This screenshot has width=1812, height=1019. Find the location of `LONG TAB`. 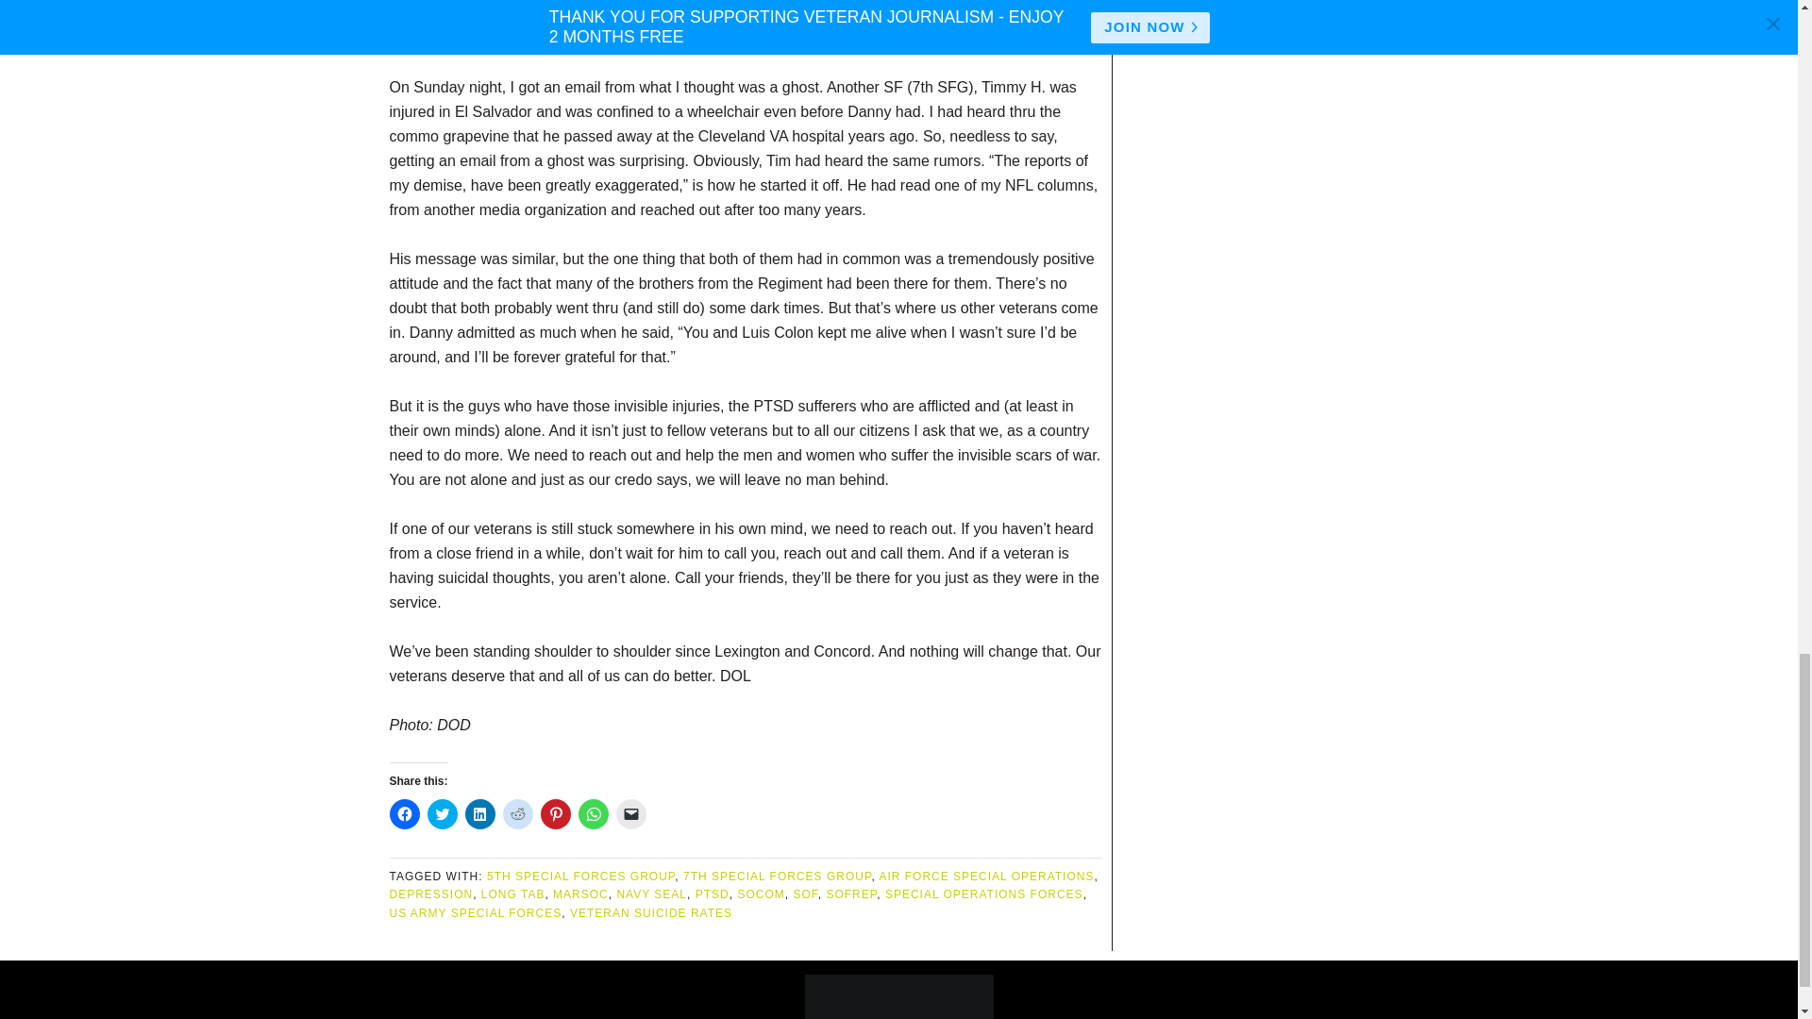

LONG TAB is located at coordinates (513, 894).